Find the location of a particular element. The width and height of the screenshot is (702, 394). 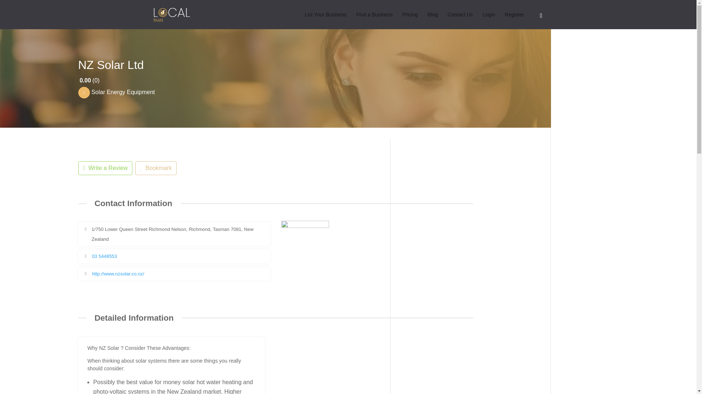

Find a Business is located at coordinates (374, 20).